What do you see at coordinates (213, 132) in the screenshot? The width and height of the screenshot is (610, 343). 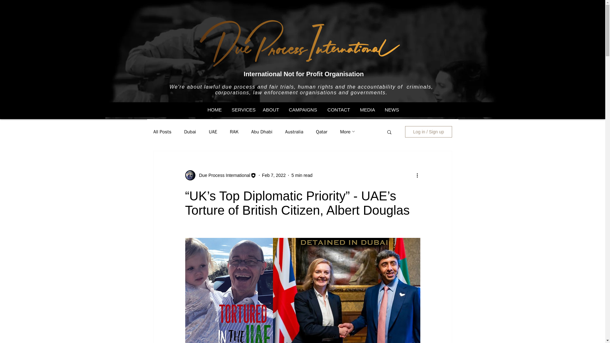 I see `UAE` at bounding box center [213, 132].